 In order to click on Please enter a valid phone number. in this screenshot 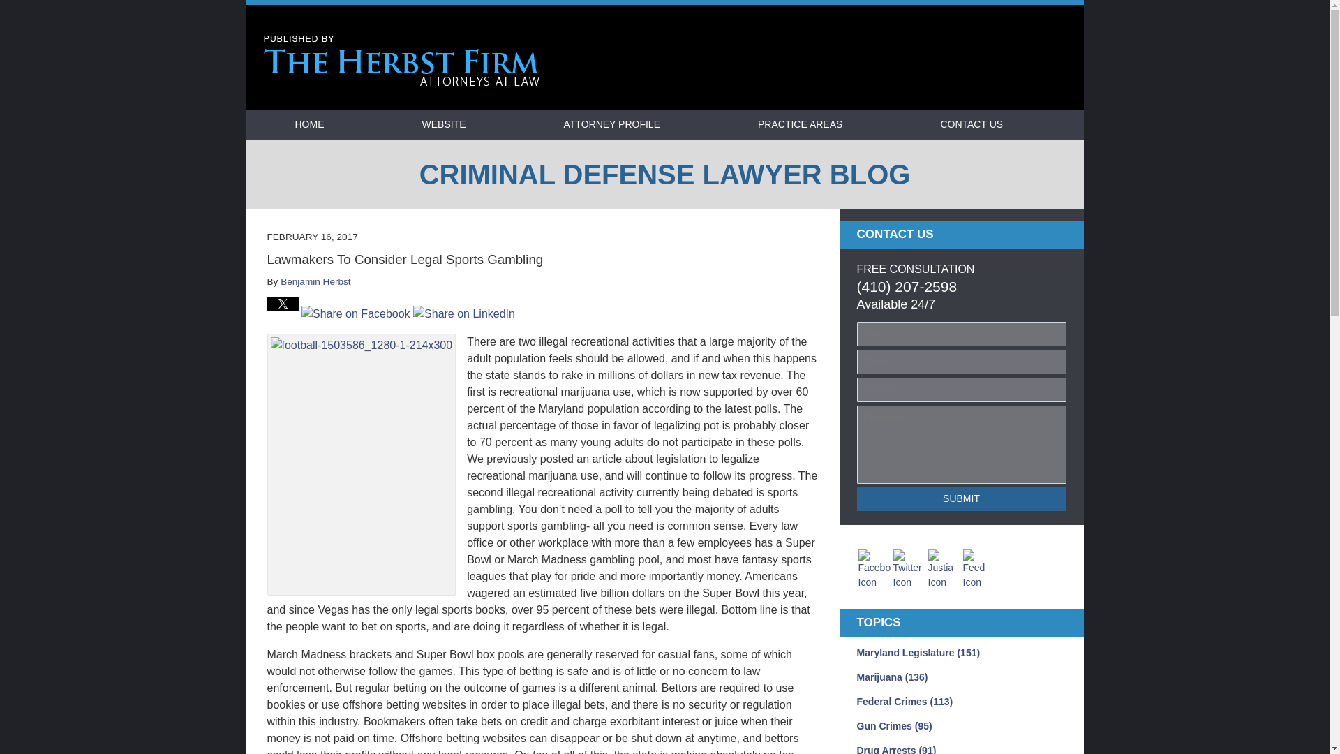, I will do `click(962, 390)`.